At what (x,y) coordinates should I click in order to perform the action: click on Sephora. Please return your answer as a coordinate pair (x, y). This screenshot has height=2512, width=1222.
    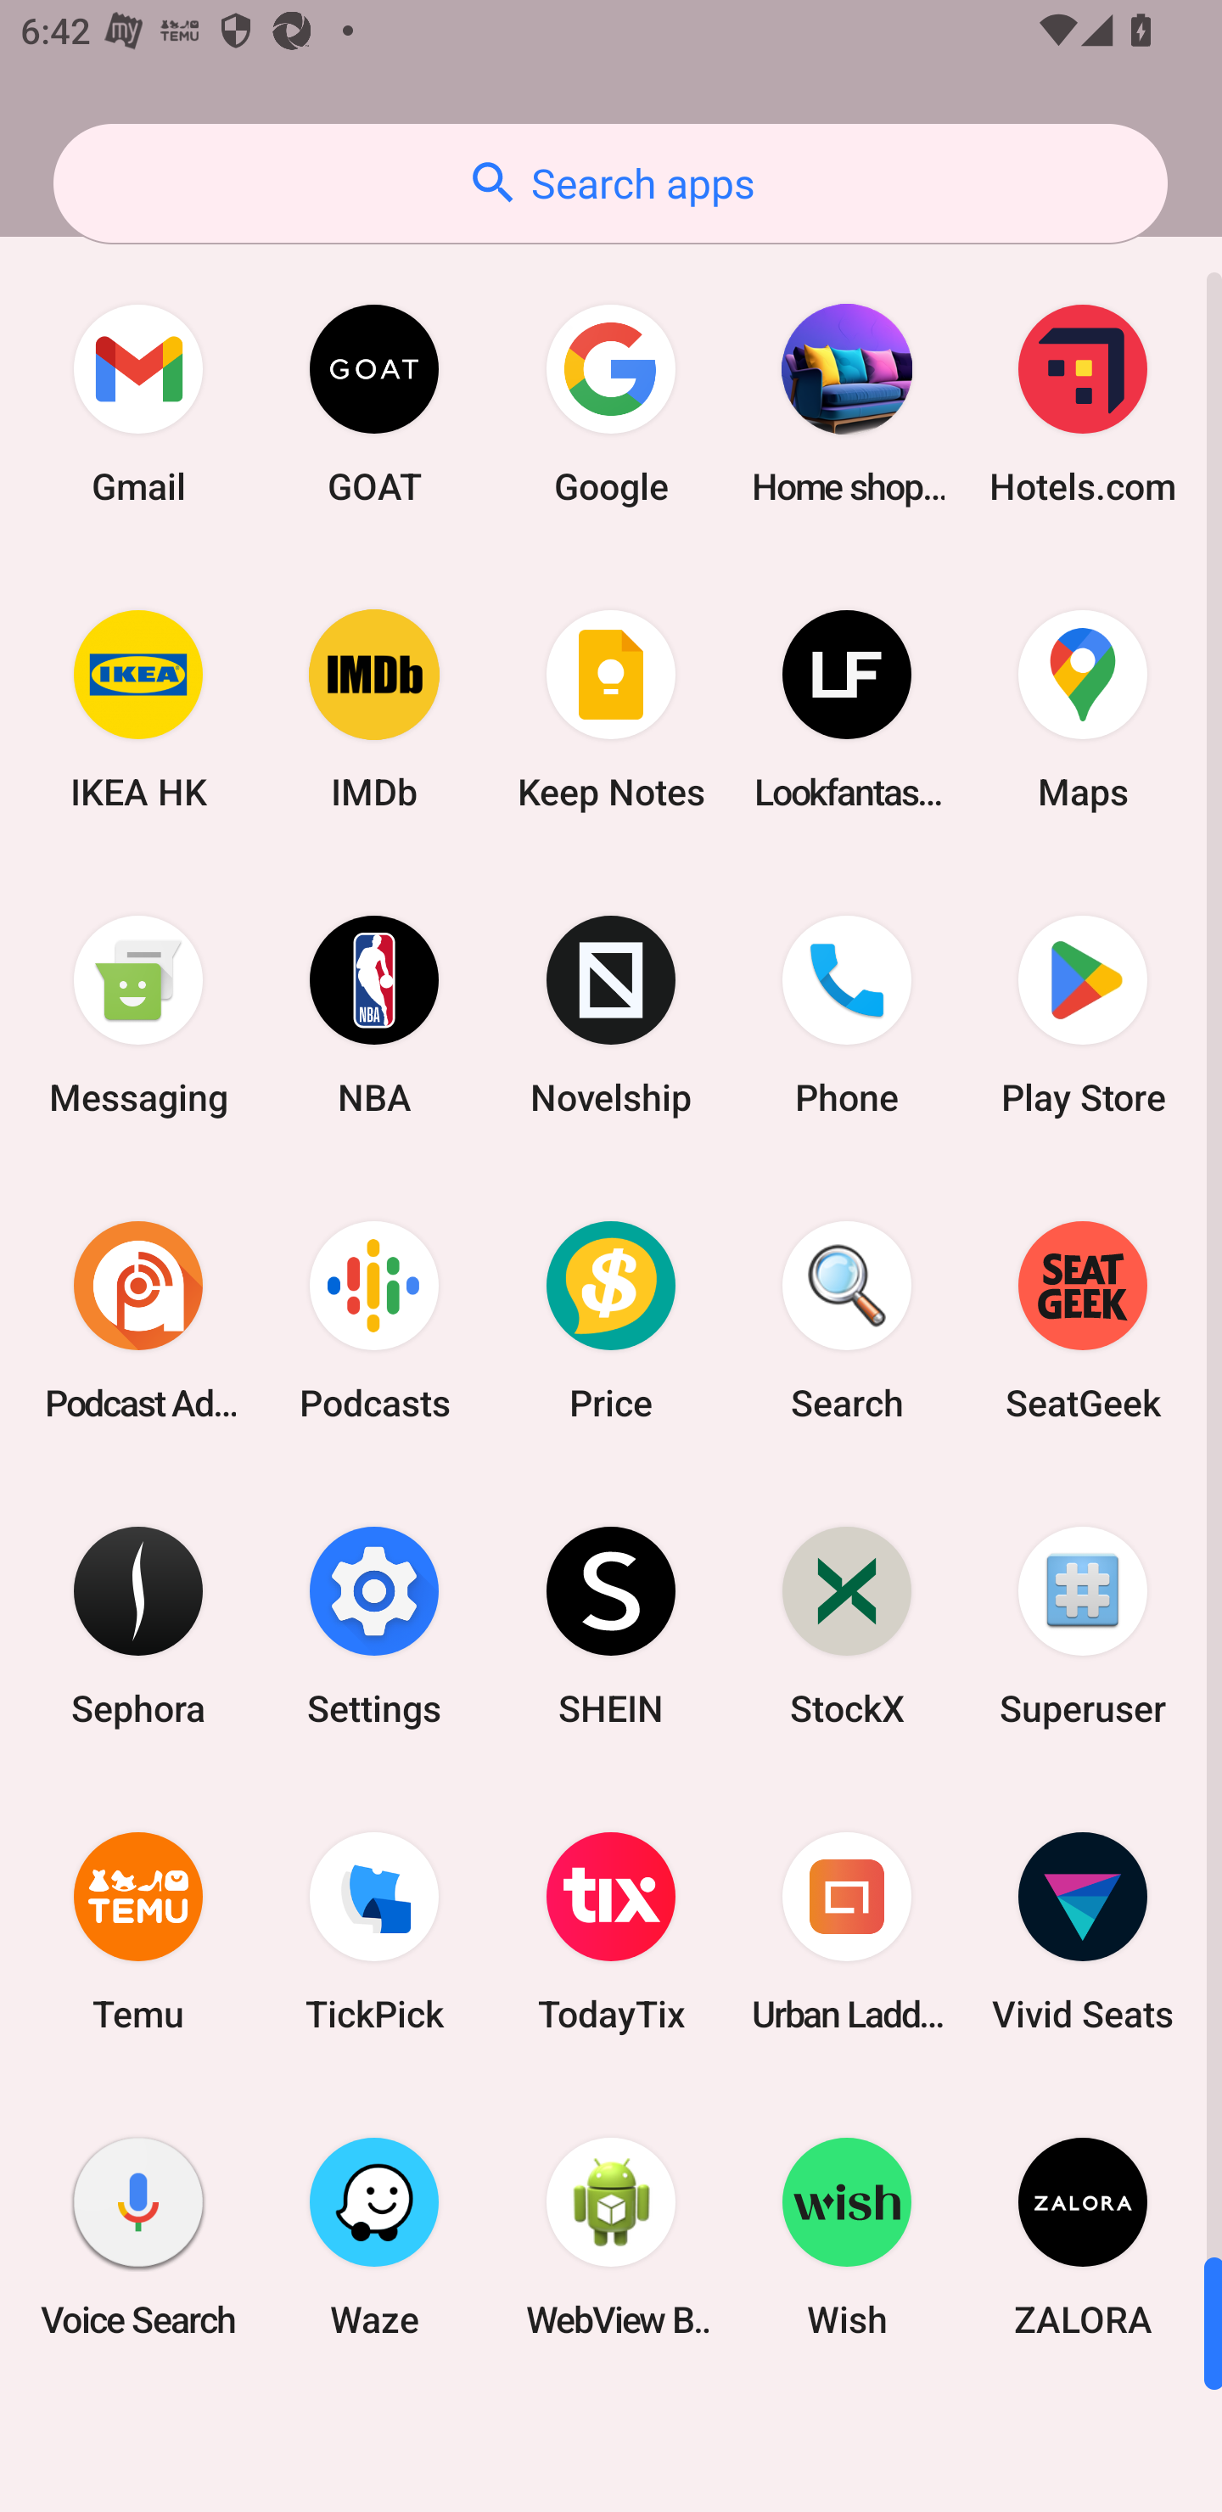
    Looking at the image, I should click on (138, 1624).